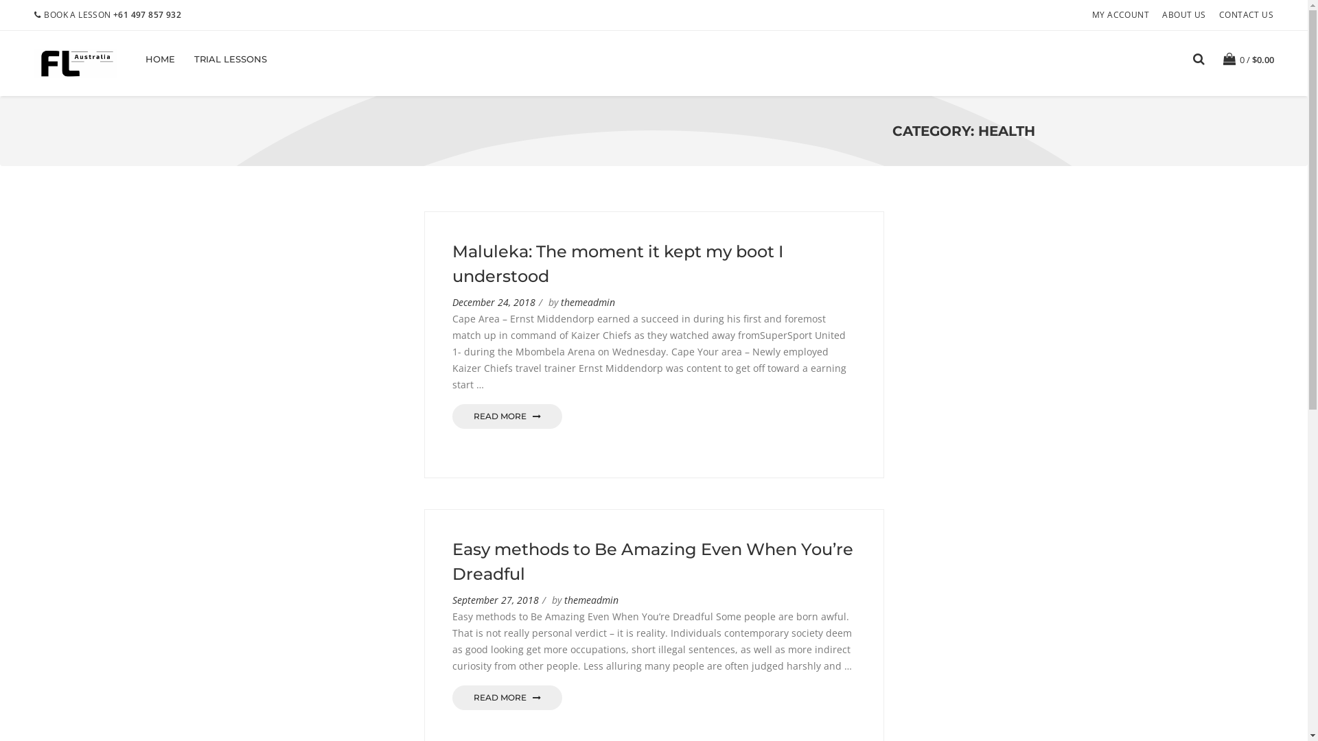 The height and width of the screenshot is (741, 1318). Describe the element at coordinates (231, 59) in the screenshot. I see `TRIAL LESSONS` at that location.